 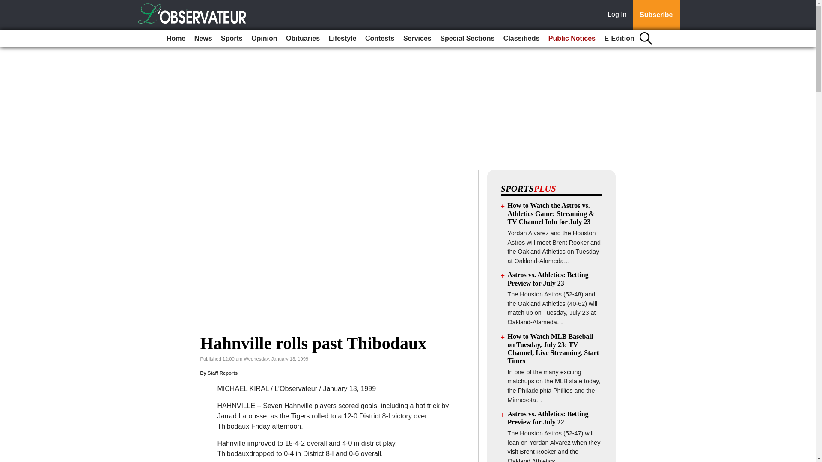 What do you see at coordinates (521, 38) in the screenshot?
I see `Classifieds` at bounding box center [521, 38].